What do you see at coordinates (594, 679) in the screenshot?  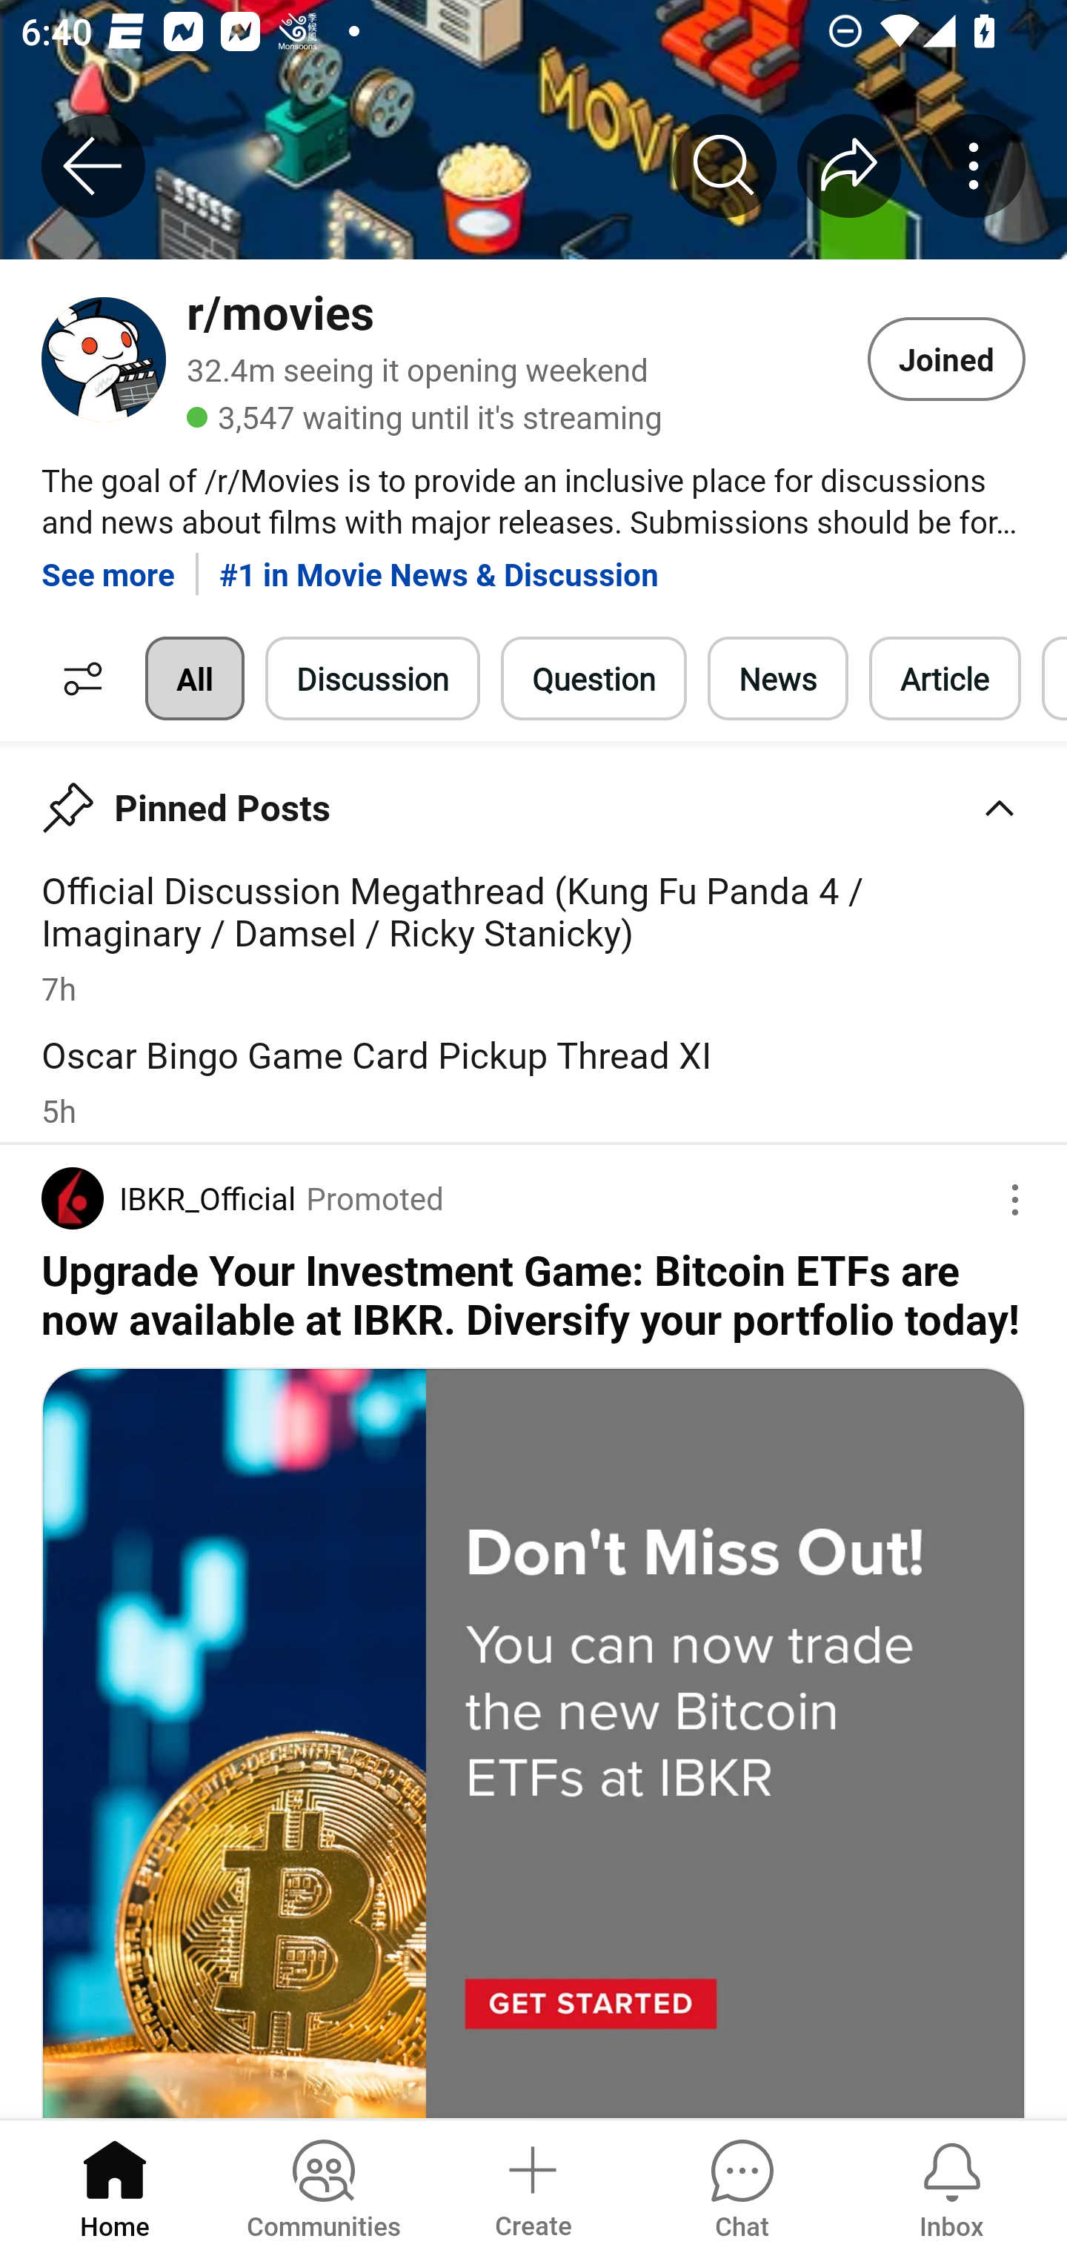 I see `Question` at bounding box center [594, 679].